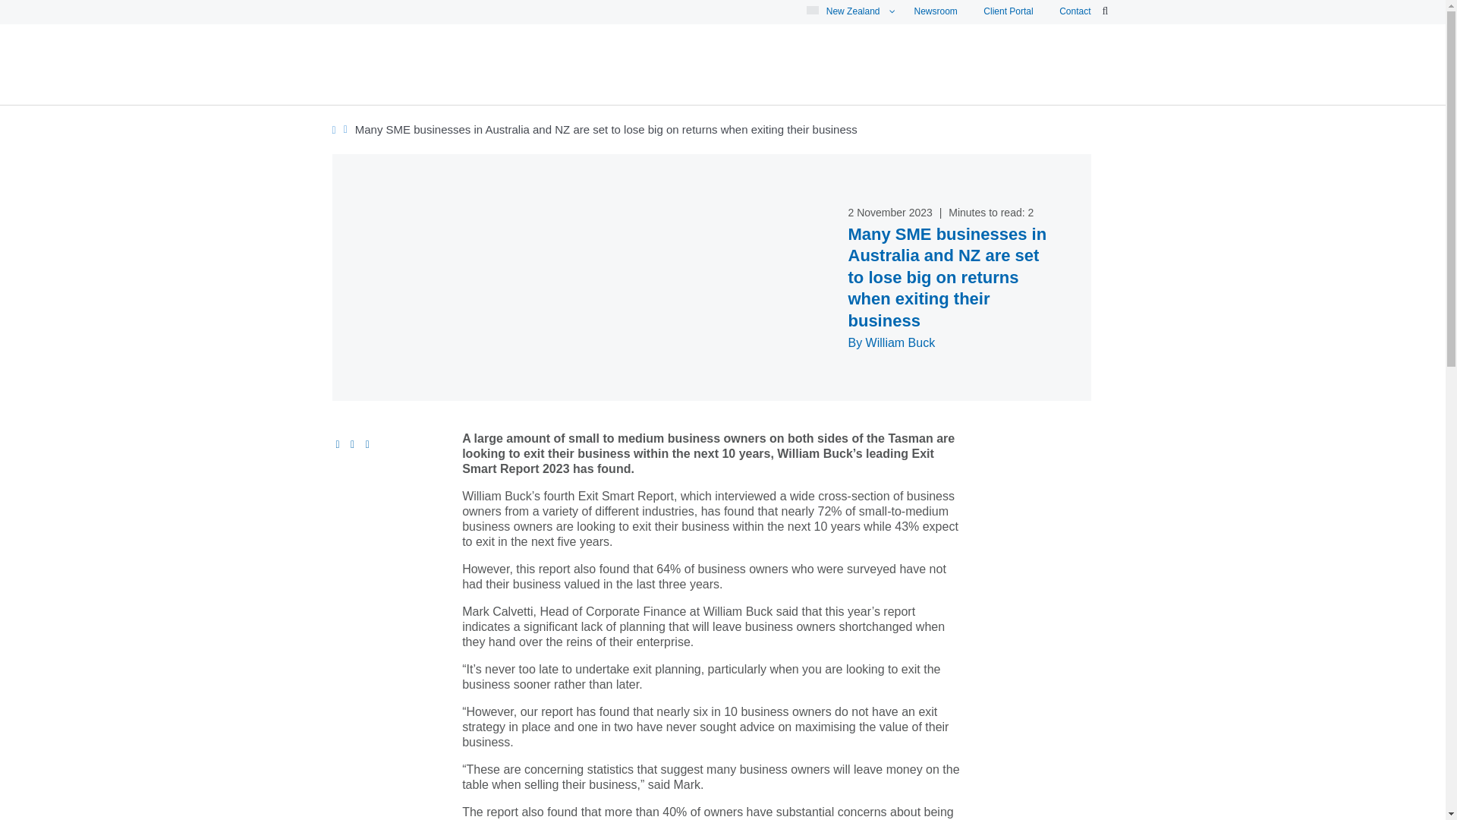 The width and height of the screenshot is (1457, 820). What do you see at coordinates (563, 102) in the screenshot?
I see `WILLIAM BUCK NEW ZEALAND` at bounding box center [563, 102].